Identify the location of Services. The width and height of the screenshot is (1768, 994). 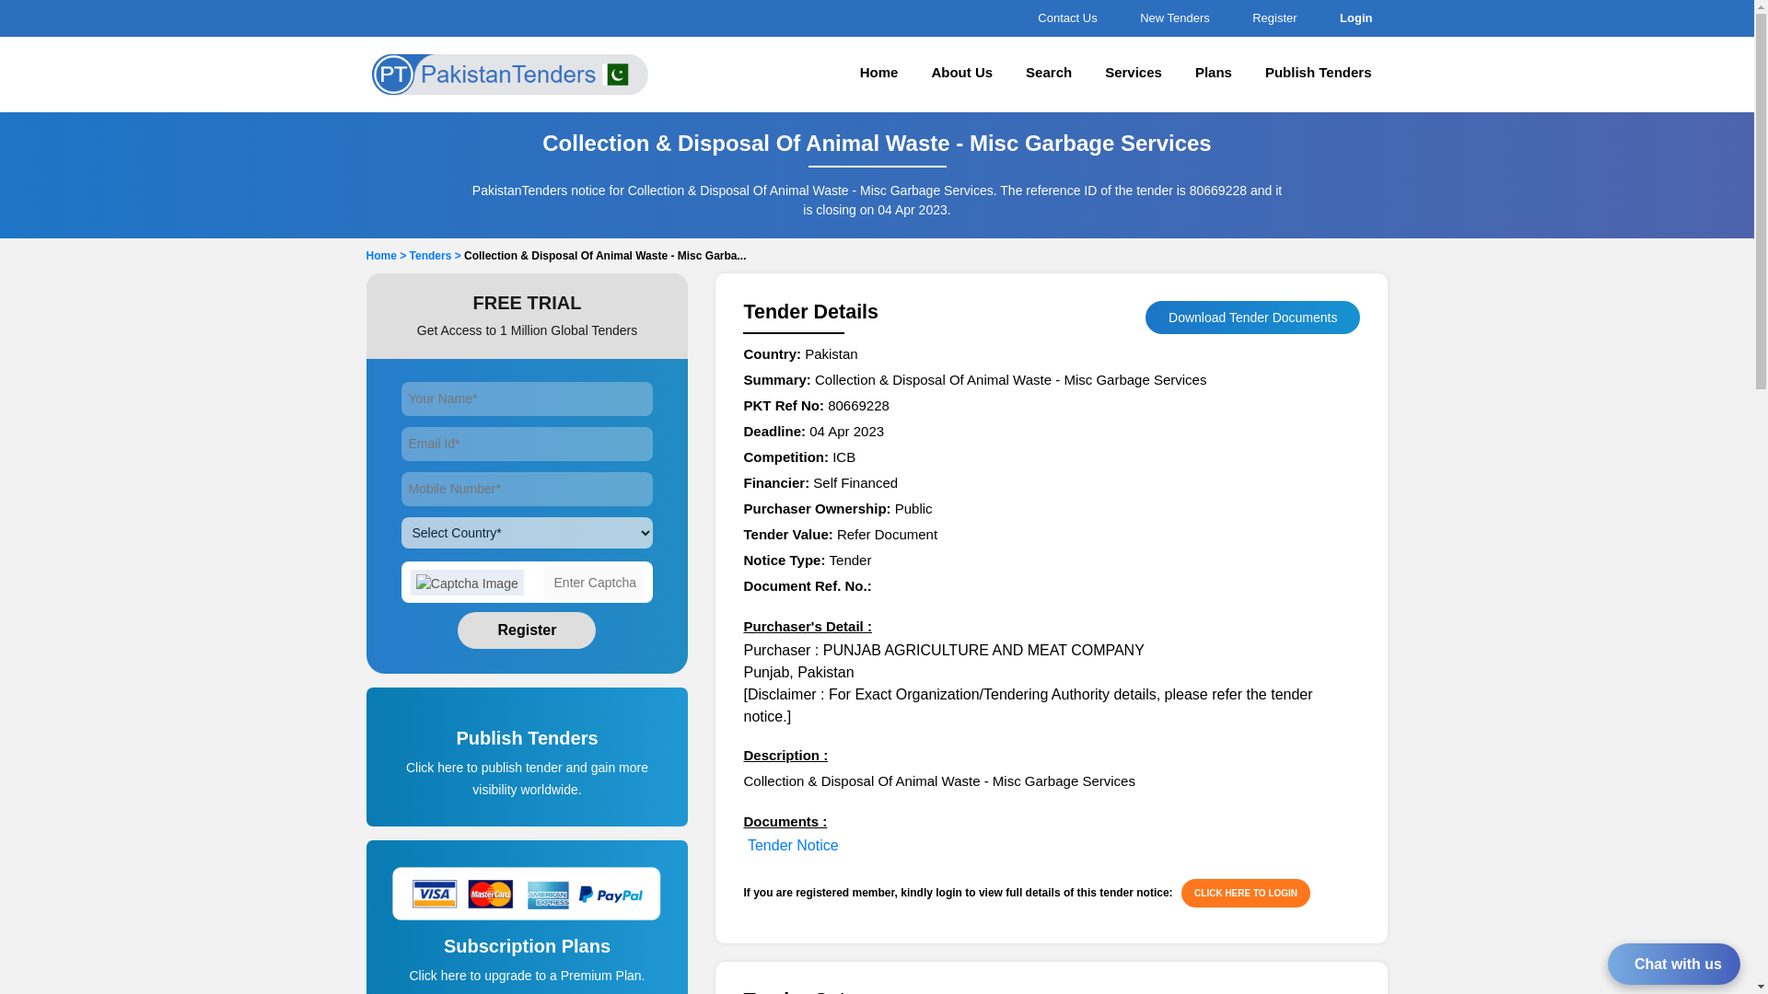
(1134, 74).